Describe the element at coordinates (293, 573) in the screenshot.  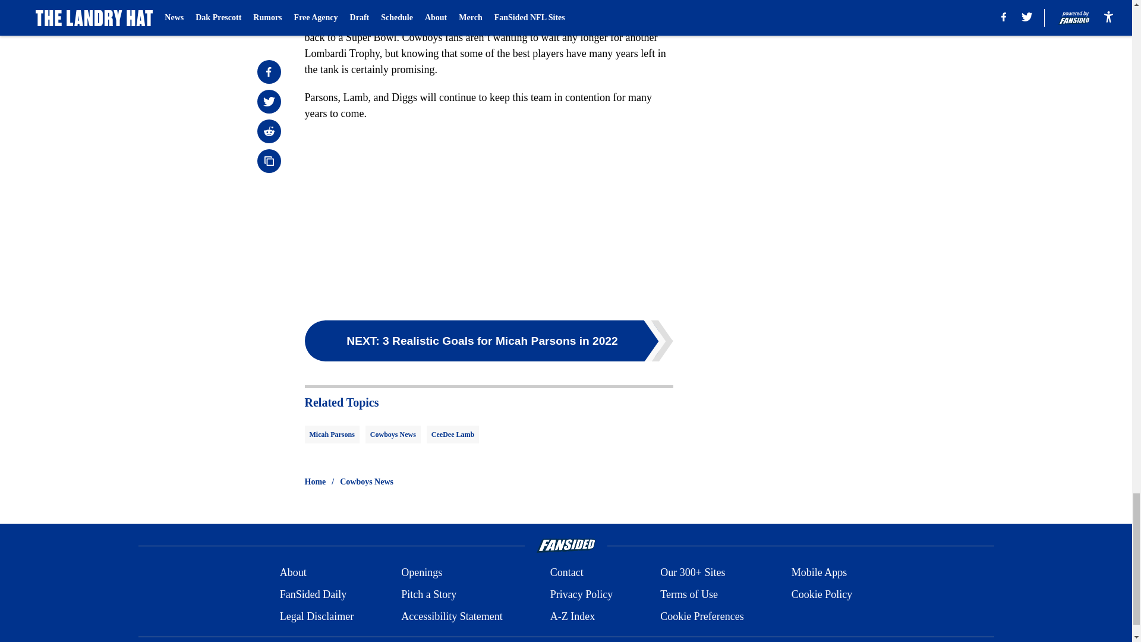
I see `About` at that location.